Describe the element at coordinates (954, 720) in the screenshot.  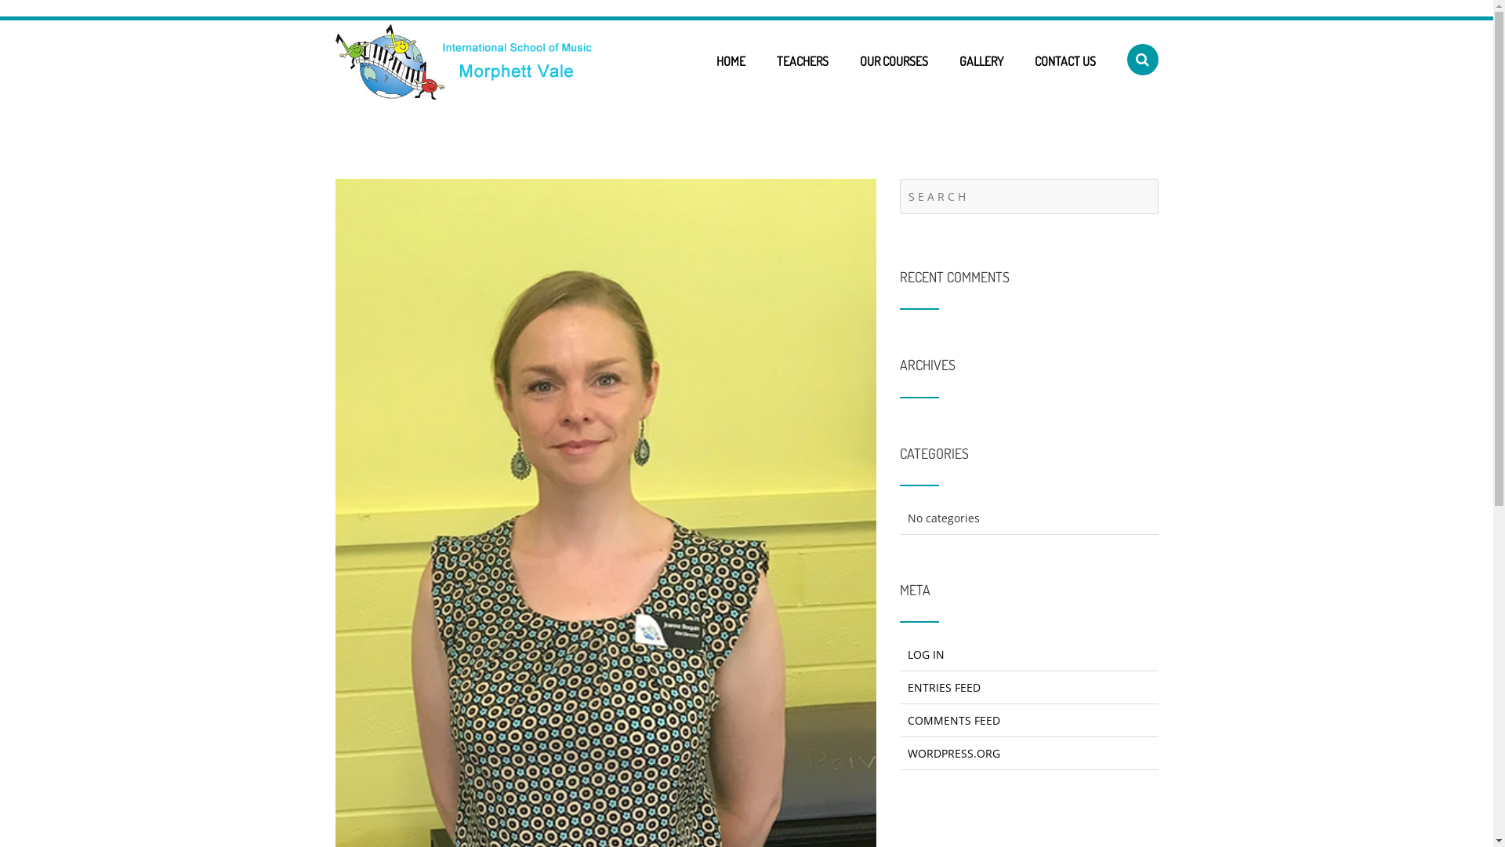
I see `COMMENTS FEED` at that location.